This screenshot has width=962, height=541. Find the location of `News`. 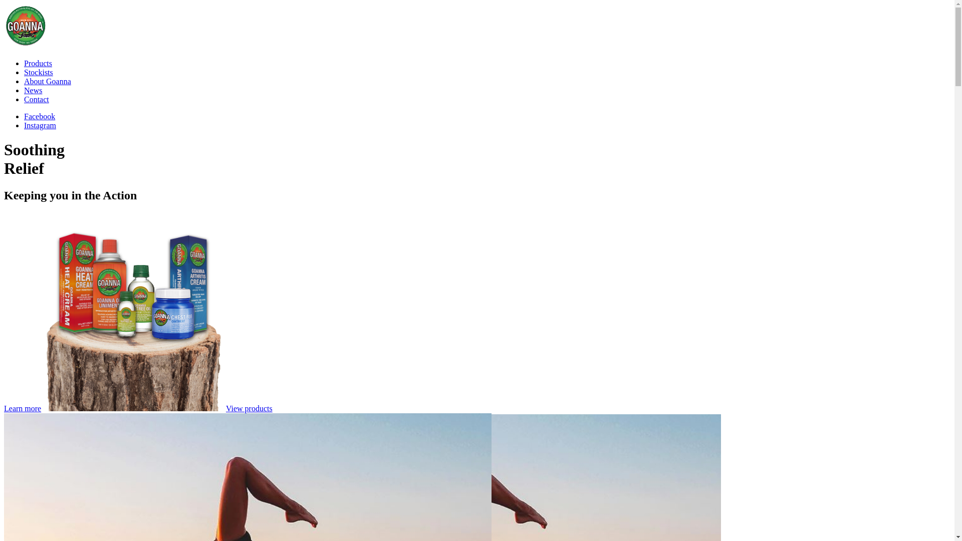

News is located at coordinates (33, 90).